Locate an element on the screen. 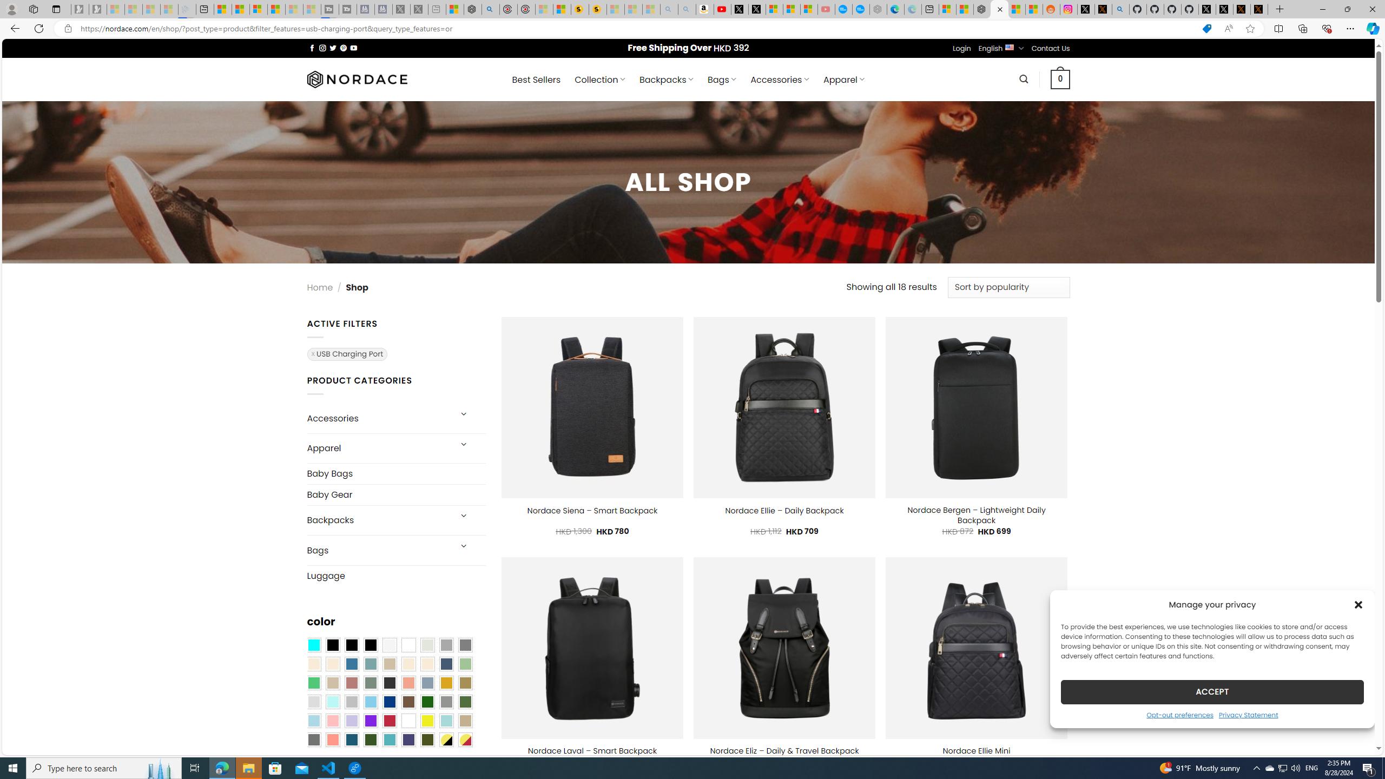 The height and width of the screenshot is (779, 1385). github - Search is located at coordinates (1121, 9).